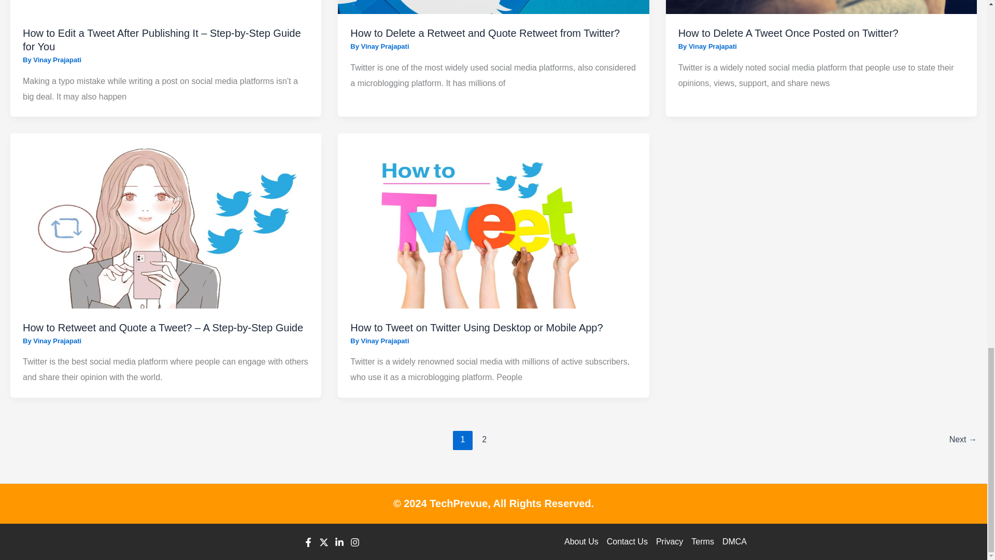  Describe the element at coordinates (713, 47) in the screenshot. I see `View all posts by Vinay Prajapati` at that location.